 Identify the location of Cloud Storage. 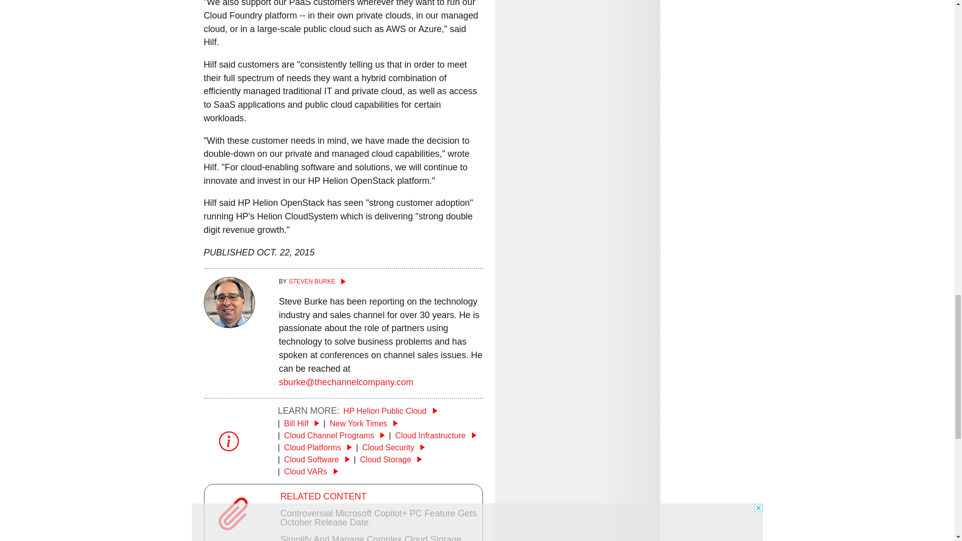
(391, 459).